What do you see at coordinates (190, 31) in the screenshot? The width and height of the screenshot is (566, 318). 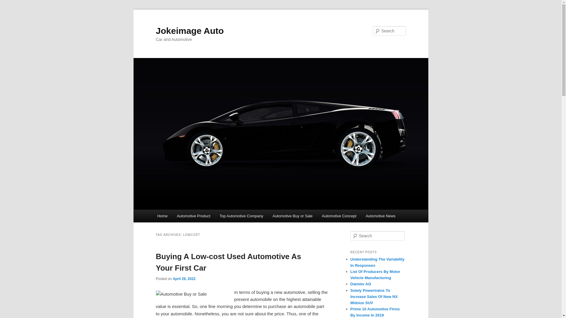 I see `Jokeimage Auto` at bounding box center [190, 31].